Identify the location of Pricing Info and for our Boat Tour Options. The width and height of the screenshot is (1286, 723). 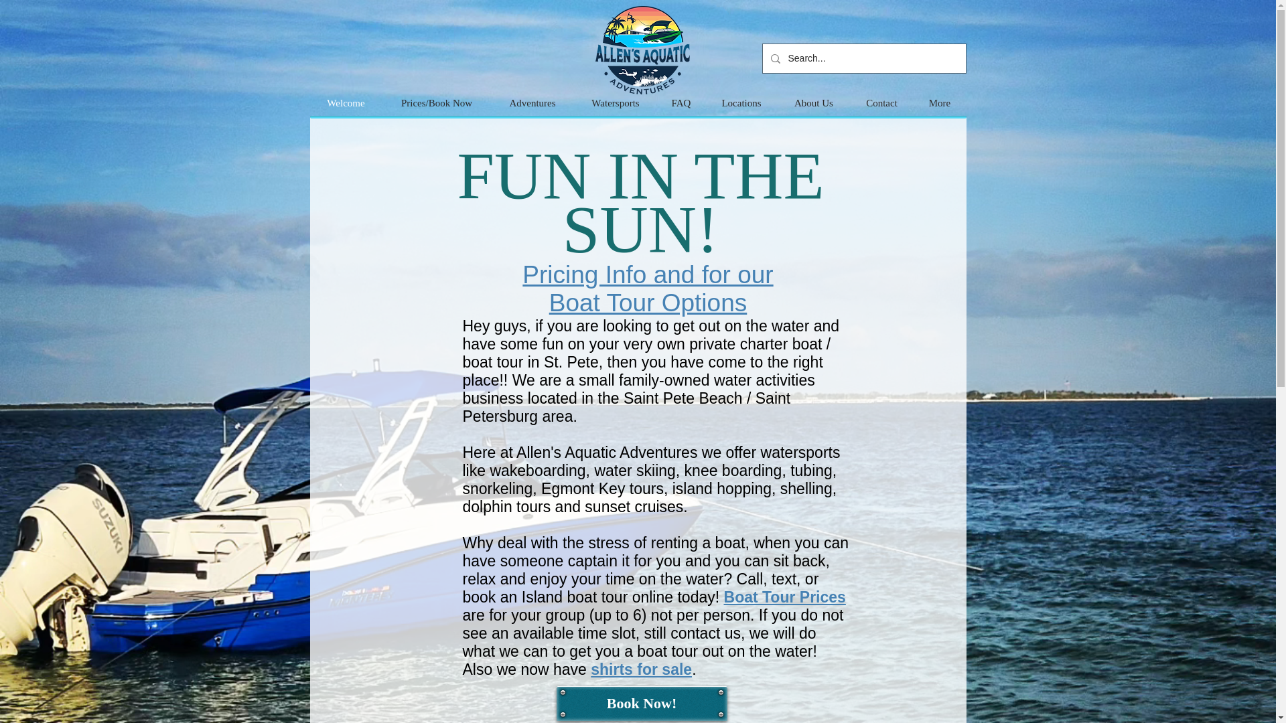
(647, 289).